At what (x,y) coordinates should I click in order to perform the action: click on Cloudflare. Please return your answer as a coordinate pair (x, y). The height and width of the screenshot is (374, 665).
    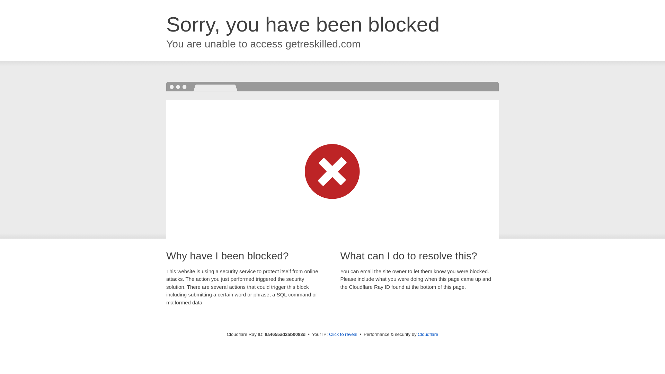
    Looking at the image, I should click on (428, 334).